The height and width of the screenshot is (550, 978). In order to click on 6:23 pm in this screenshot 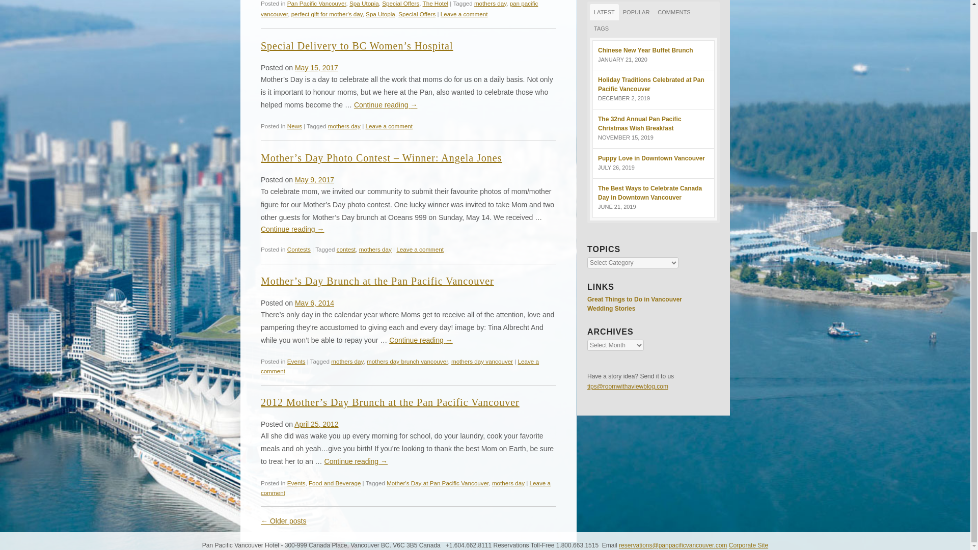, I will do `click(317, 68)`.